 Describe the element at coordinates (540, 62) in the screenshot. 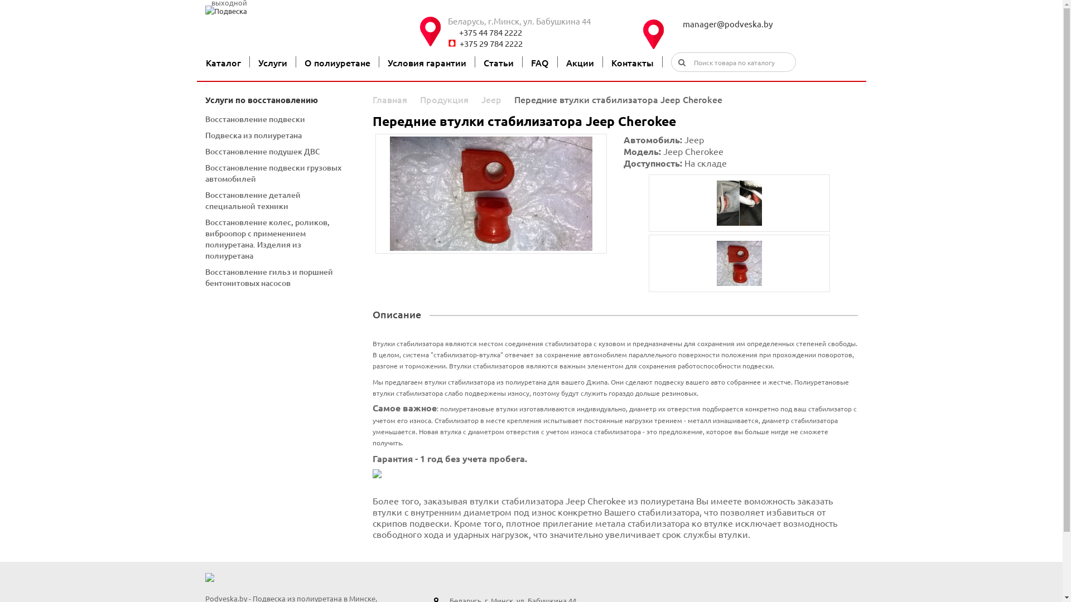

I see `FAQ` at that location.